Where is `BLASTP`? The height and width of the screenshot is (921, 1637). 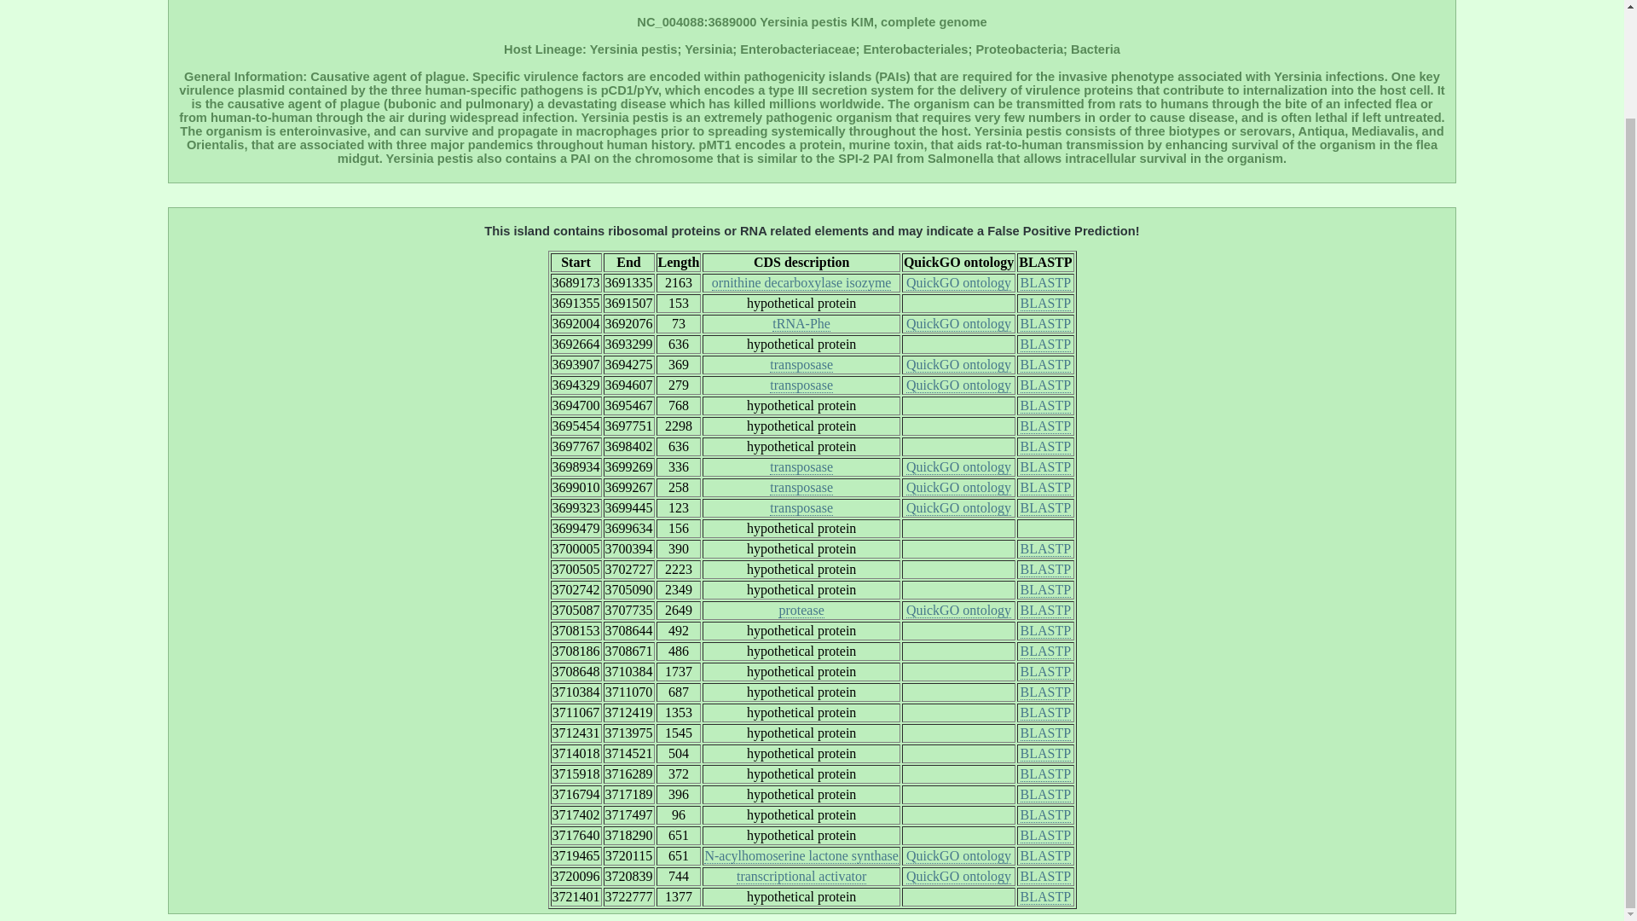
BLASTP is located at coordinates (1045, 549).